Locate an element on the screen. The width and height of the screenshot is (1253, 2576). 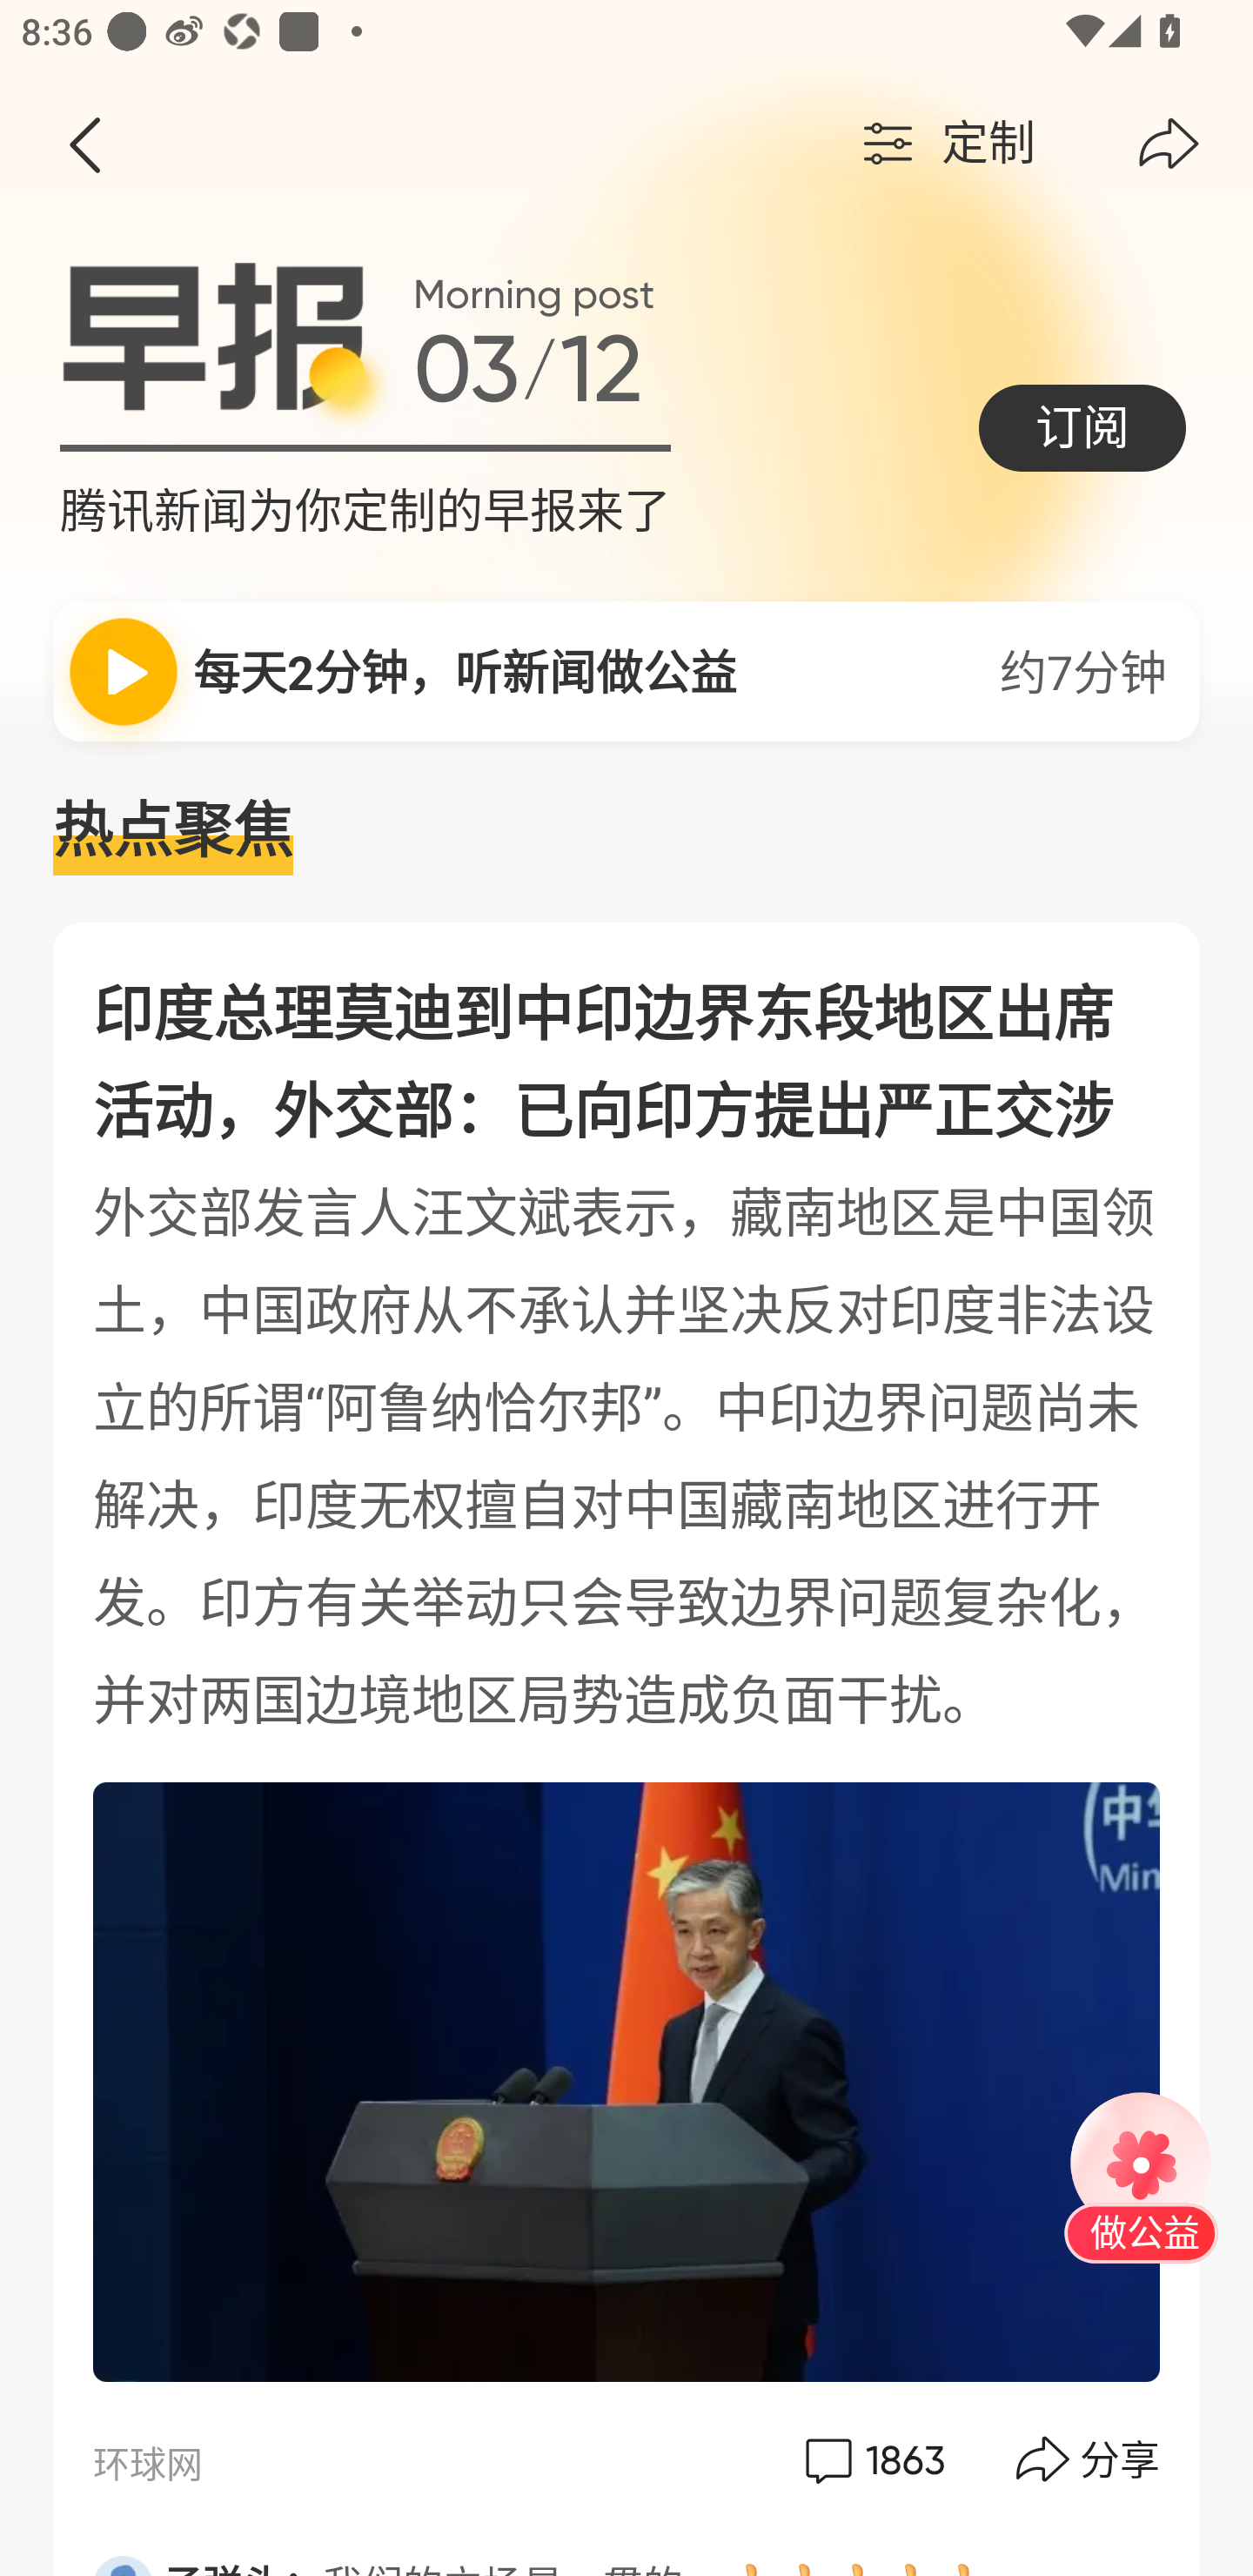
 每天2分钟，听新闻做公益 约7分钟 is located at coordinates (626, 670).